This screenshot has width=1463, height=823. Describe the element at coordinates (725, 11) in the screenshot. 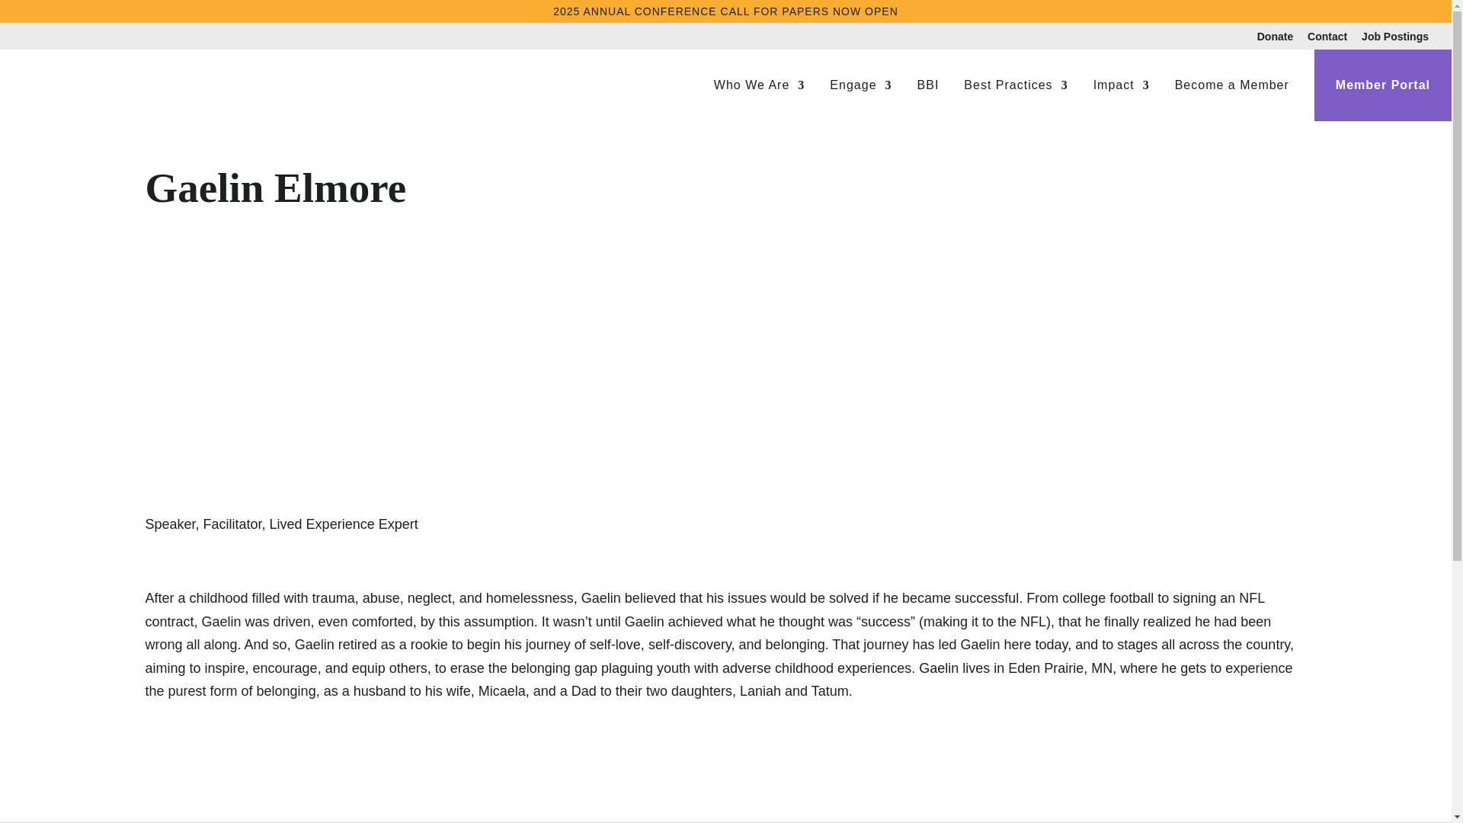

I see `2025 ANNUAL CONFERENCE CALL FOR PAPERS NOW OPEN` at that location.